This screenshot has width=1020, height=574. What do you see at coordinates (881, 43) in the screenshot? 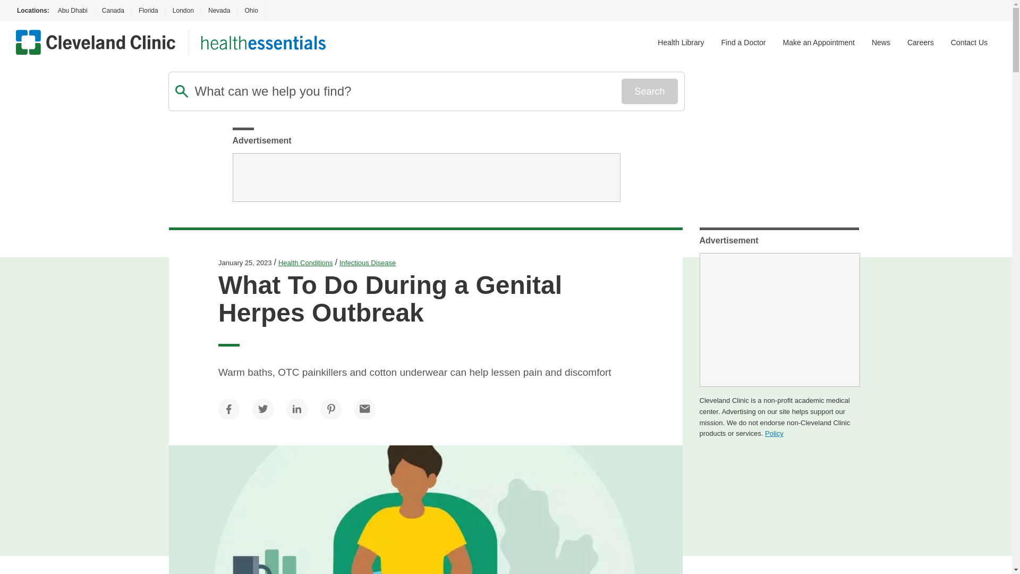
I see `News` at bounding box center [881, 43].